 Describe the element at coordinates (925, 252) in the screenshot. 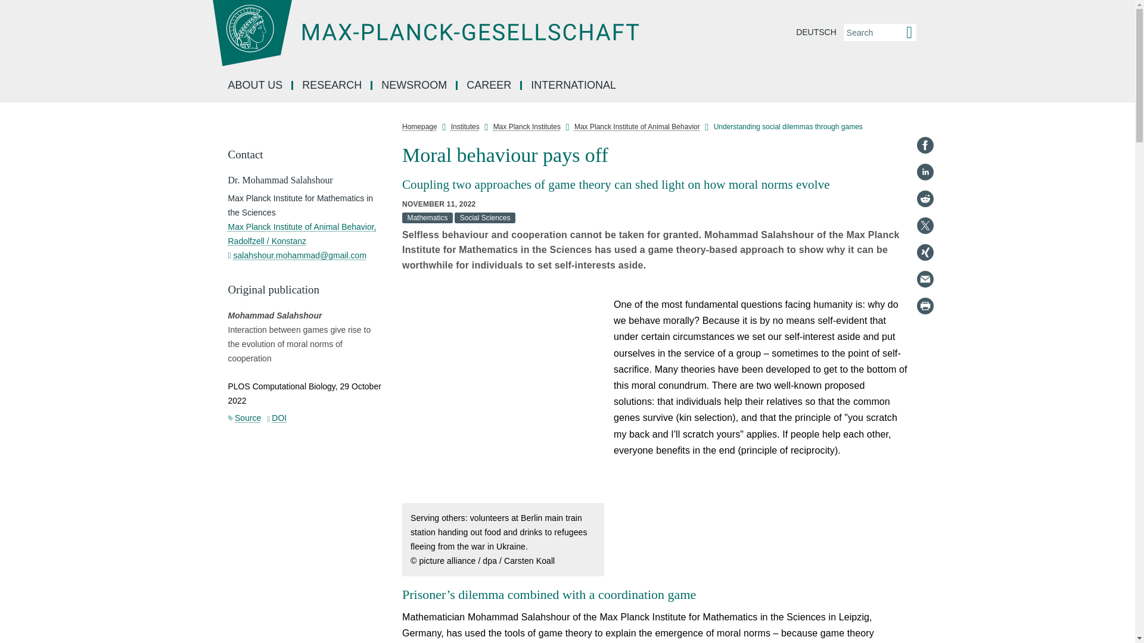

I see `Xing` at that location.